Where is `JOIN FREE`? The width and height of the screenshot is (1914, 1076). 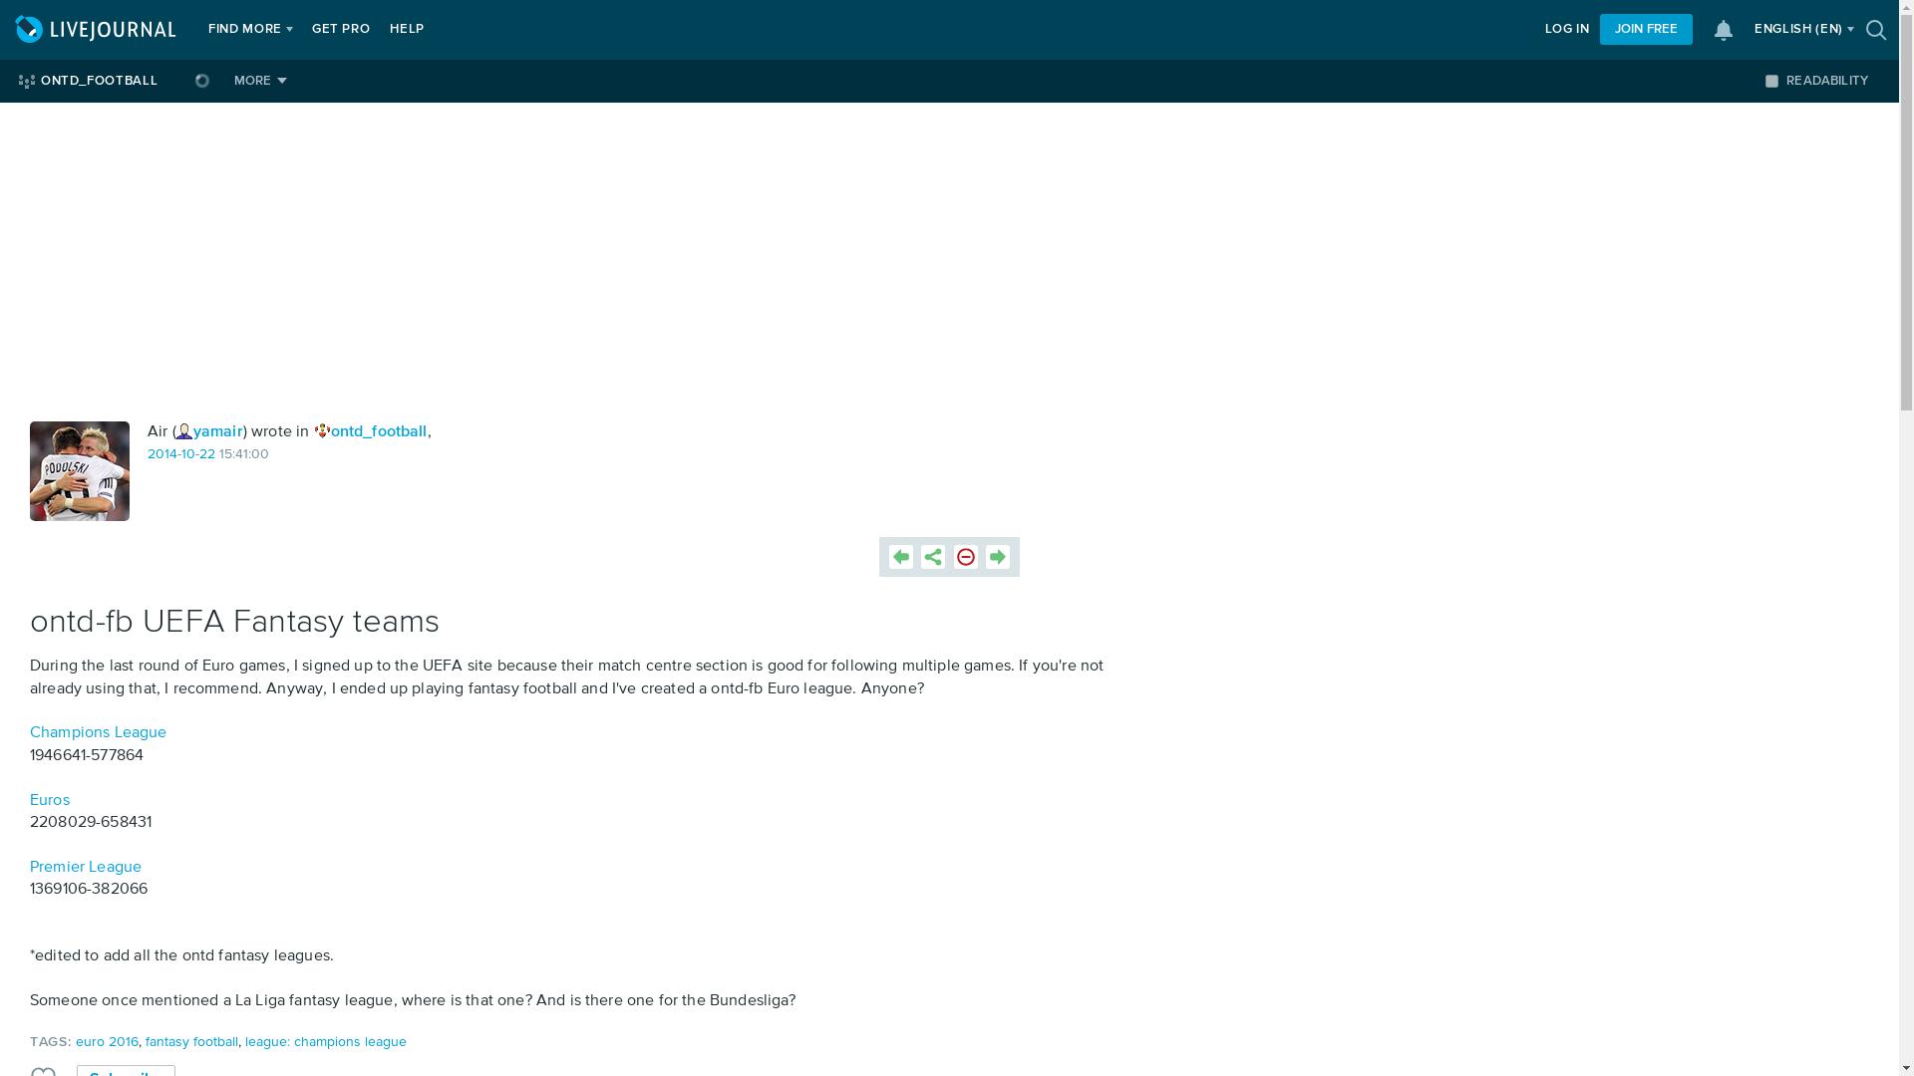
JOIN FREE is located at coordinates (1646, 30).